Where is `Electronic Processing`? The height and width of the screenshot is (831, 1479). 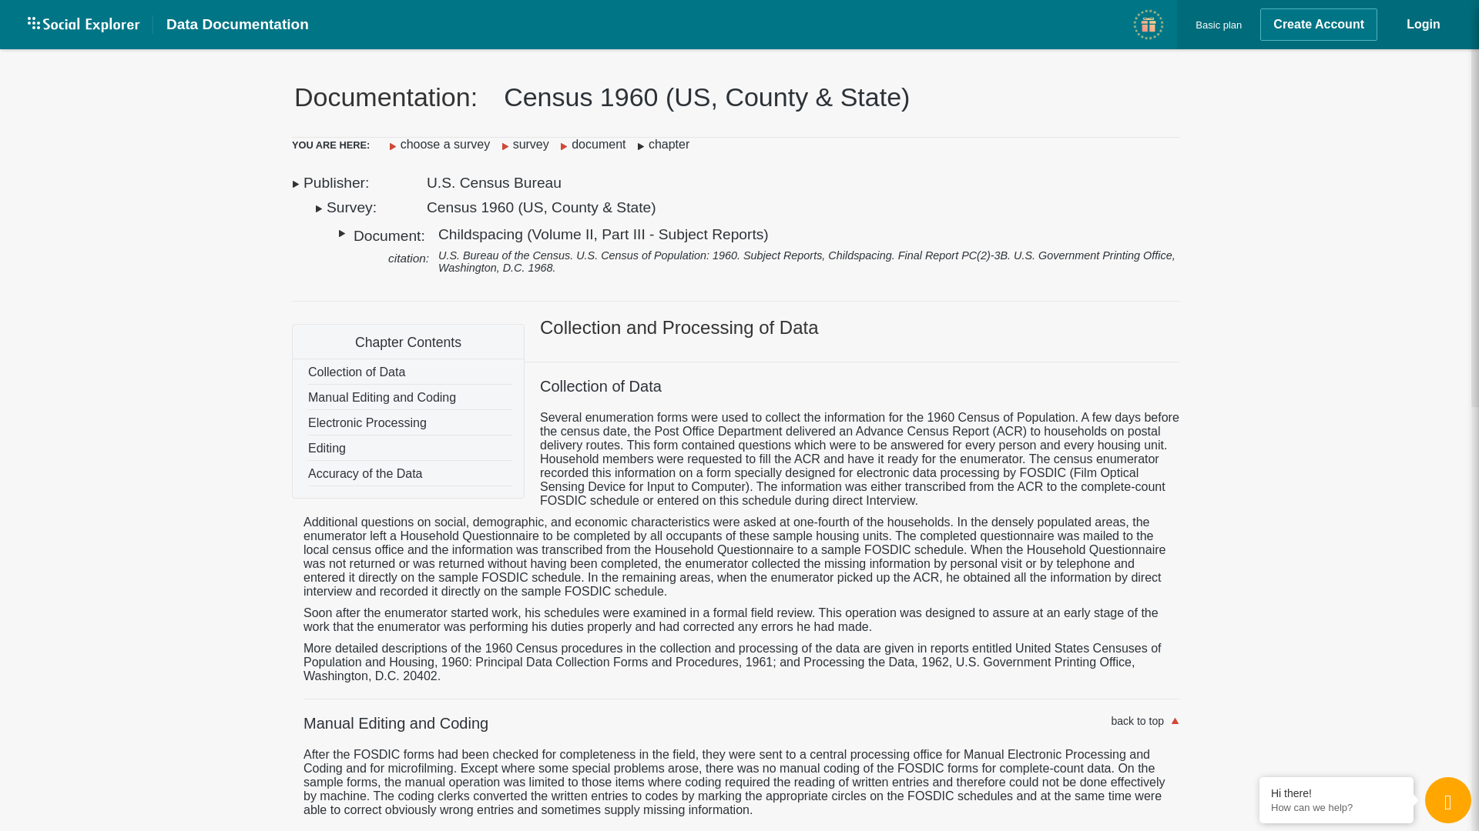 Electronic Processing is located at coordinates (410, 422).